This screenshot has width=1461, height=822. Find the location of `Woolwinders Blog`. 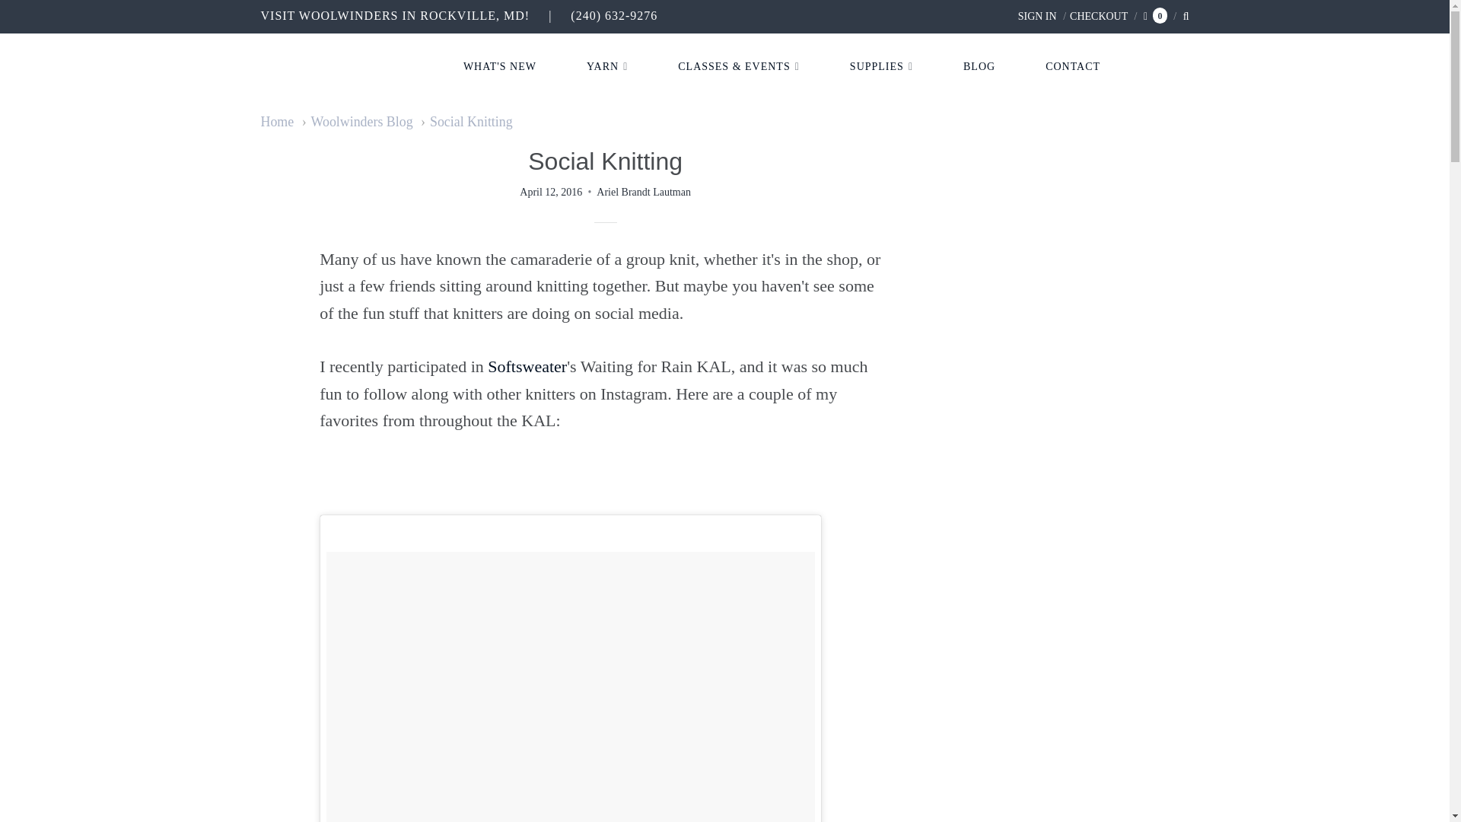

Woolwinders Blog is located at coordinates (358, 122).